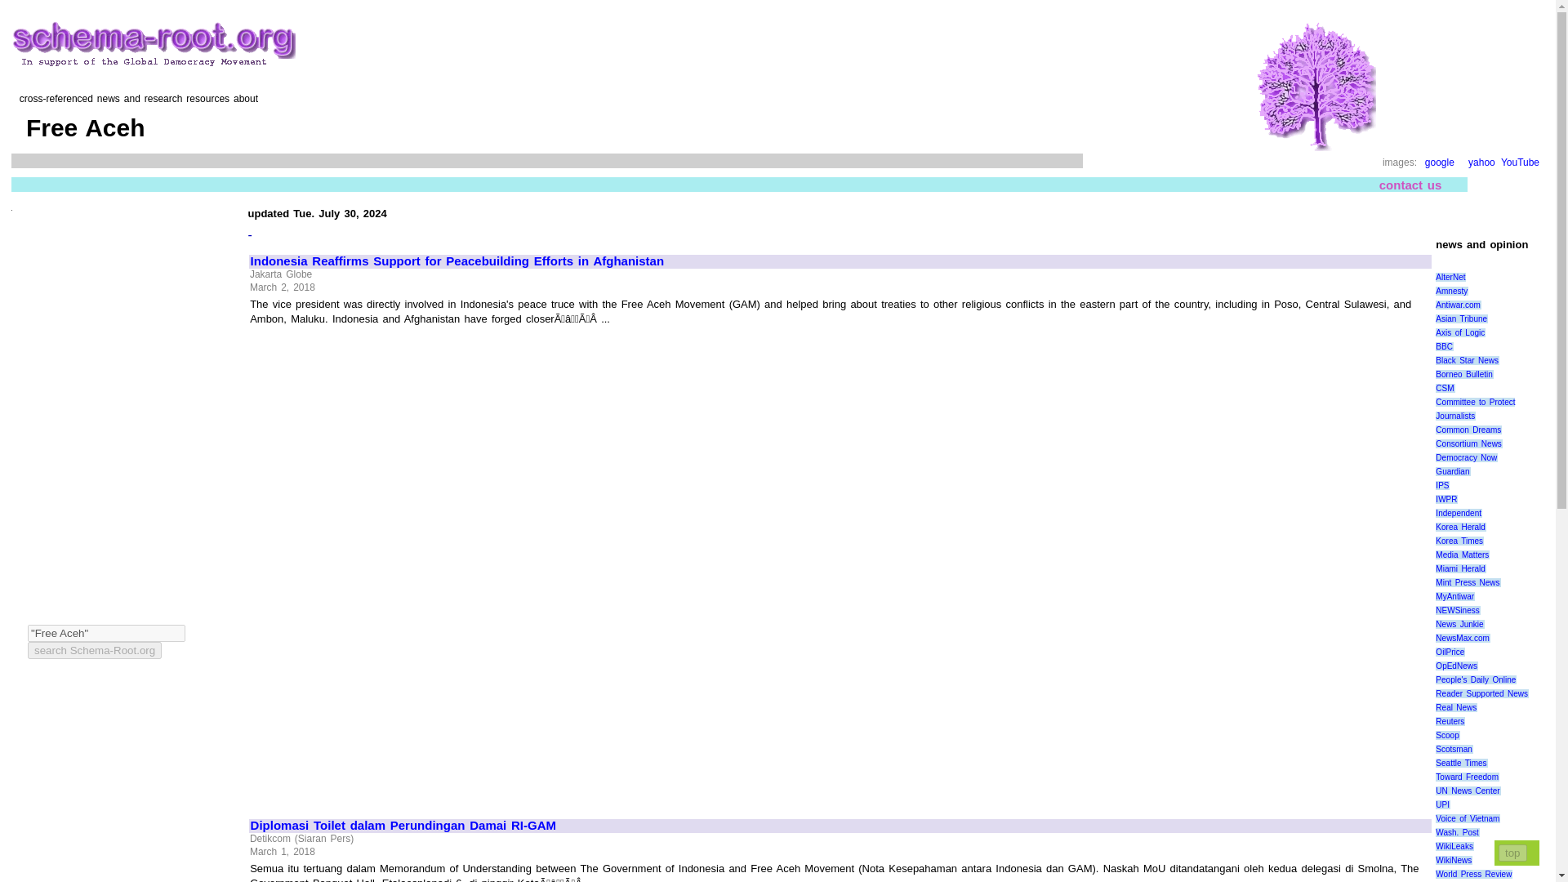 This screenshot has height=882, width=1568. I want to click on Democracy Now, so click(1467, 457).